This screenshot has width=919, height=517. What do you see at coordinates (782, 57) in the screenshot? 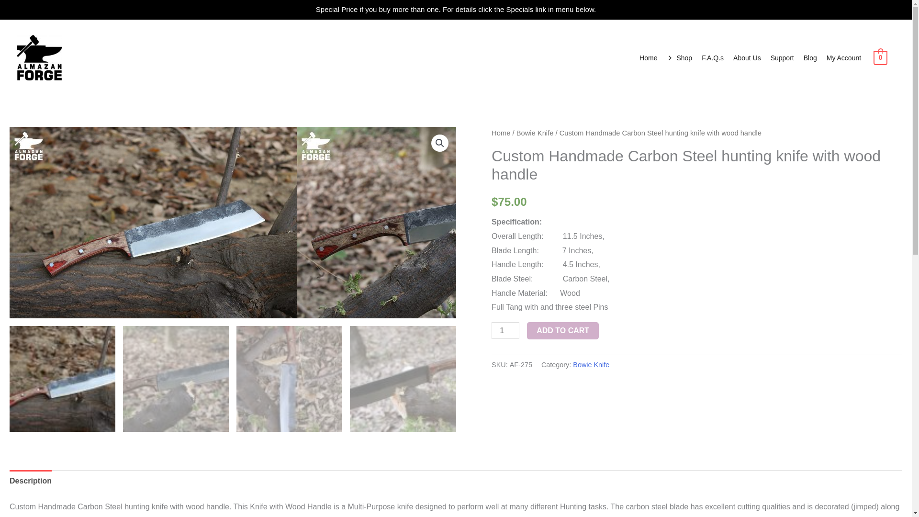
I see `Support` at bounding box center [782, 57].